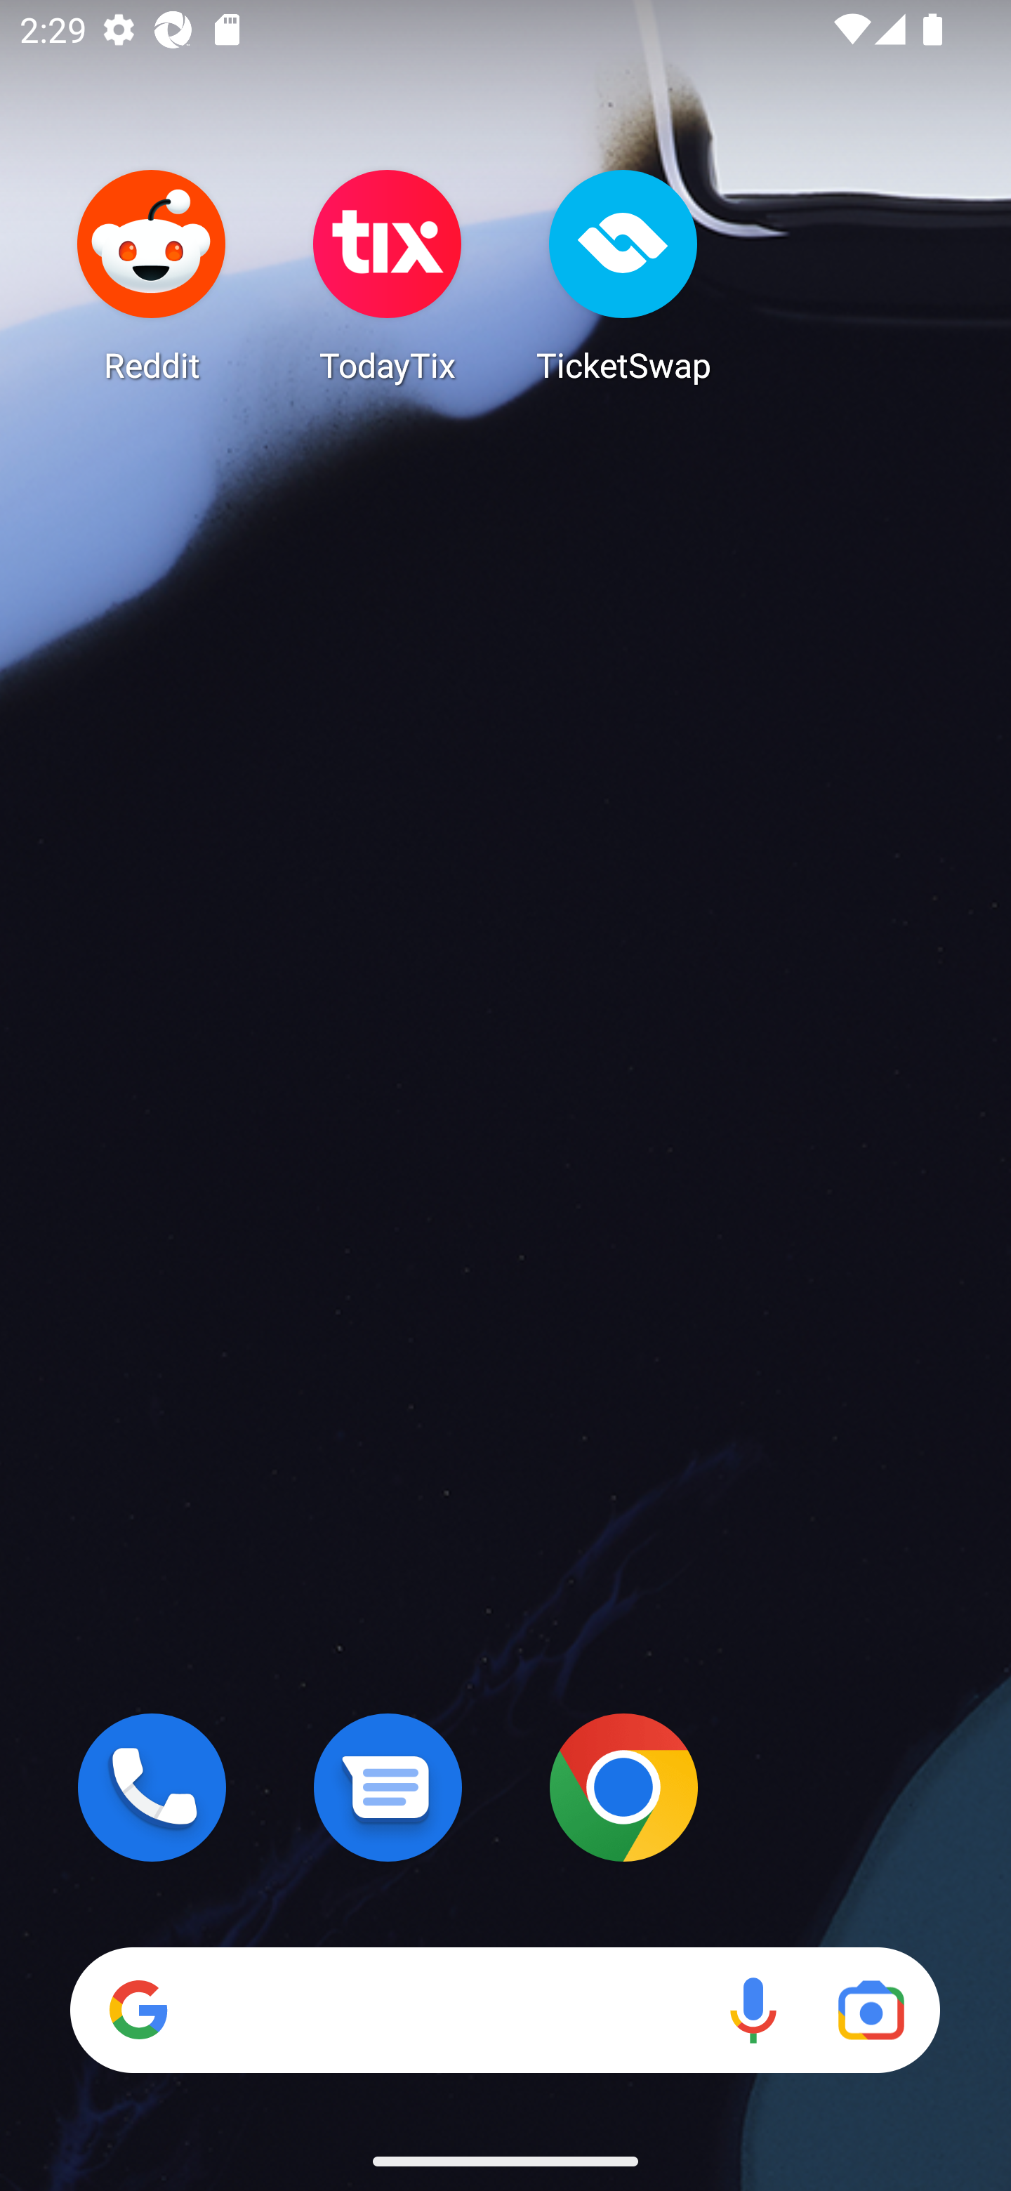  Describe the element at coordinates (152, 1787) in the screenshot. I see `Phone` at that location.